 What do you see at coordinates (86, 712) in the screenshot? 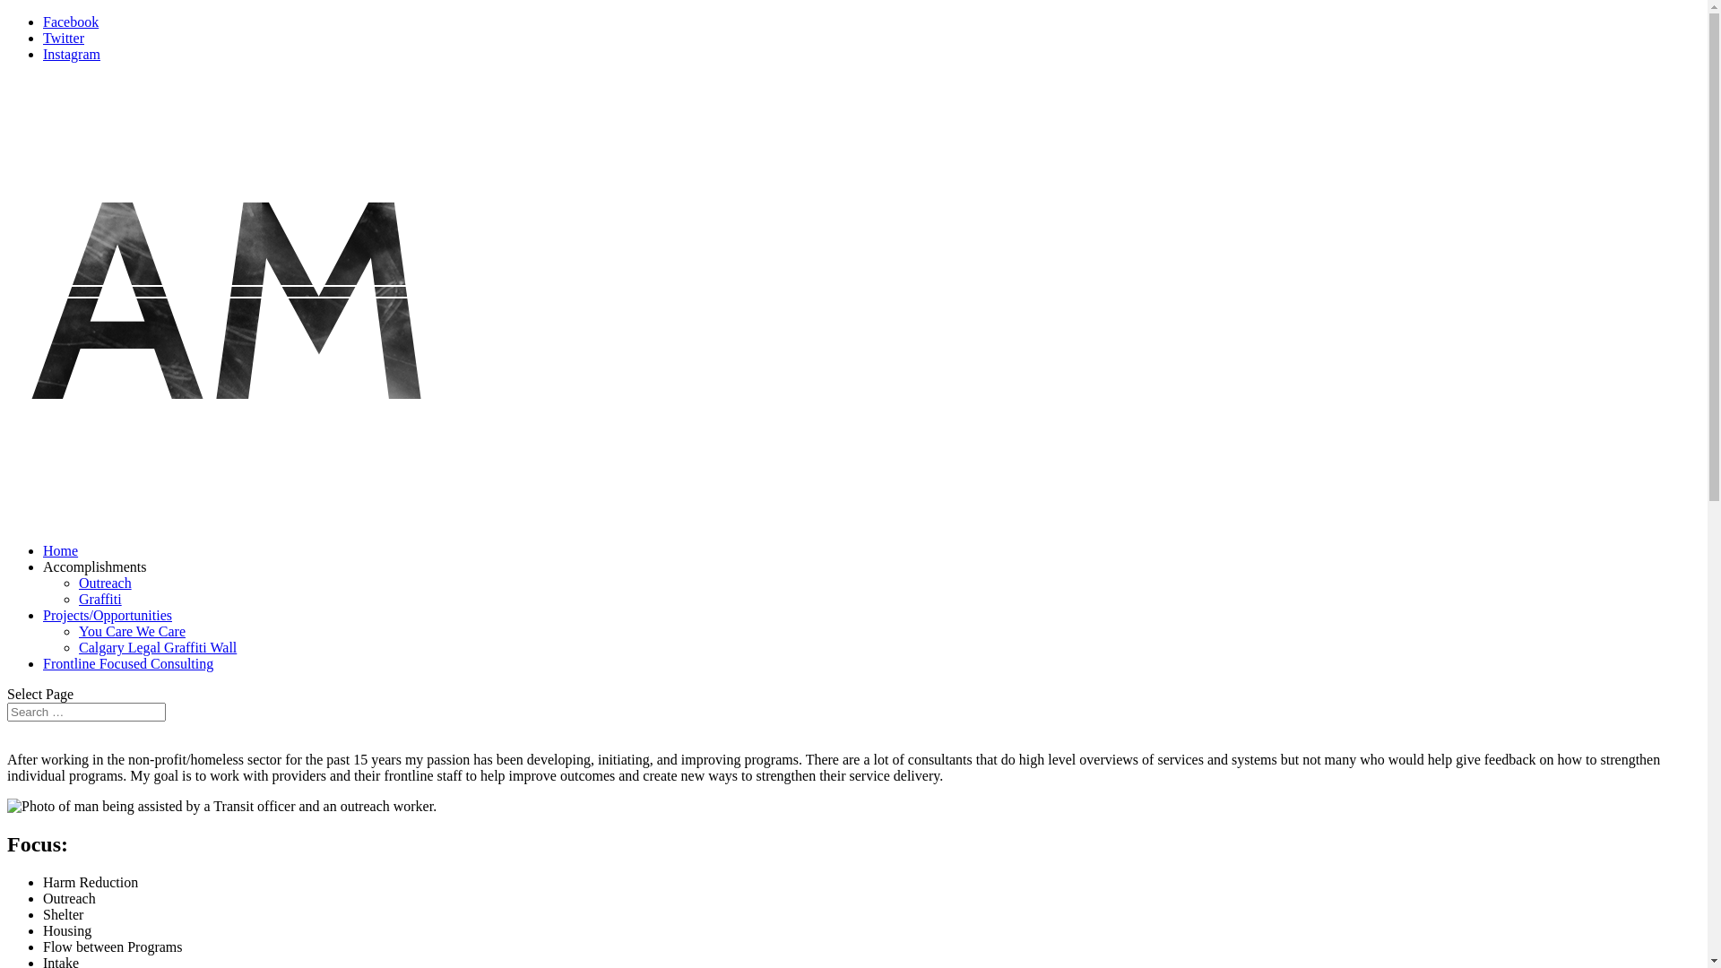
I see `Search for:` at bounding box center [86, 712].